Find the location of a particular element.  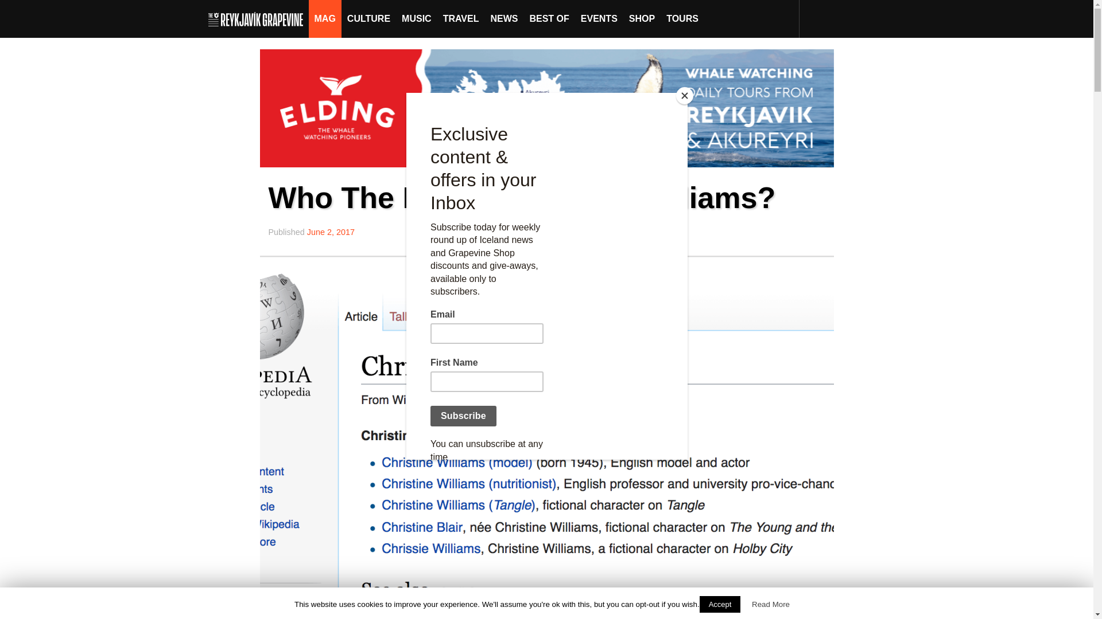

MUSIC is located at coordinates (417, 18).